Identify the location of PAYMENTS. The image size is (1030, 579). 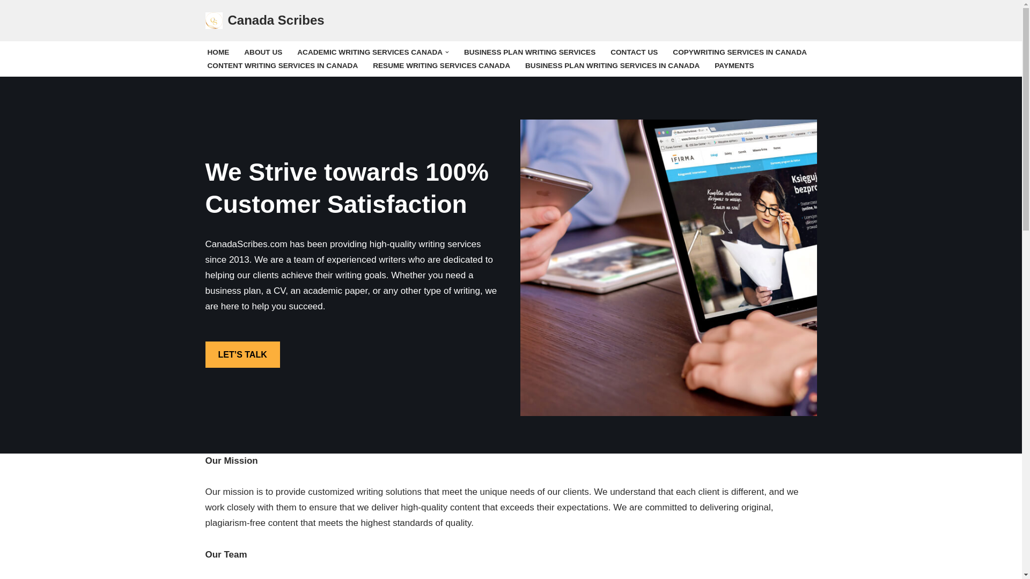
(734, 65).